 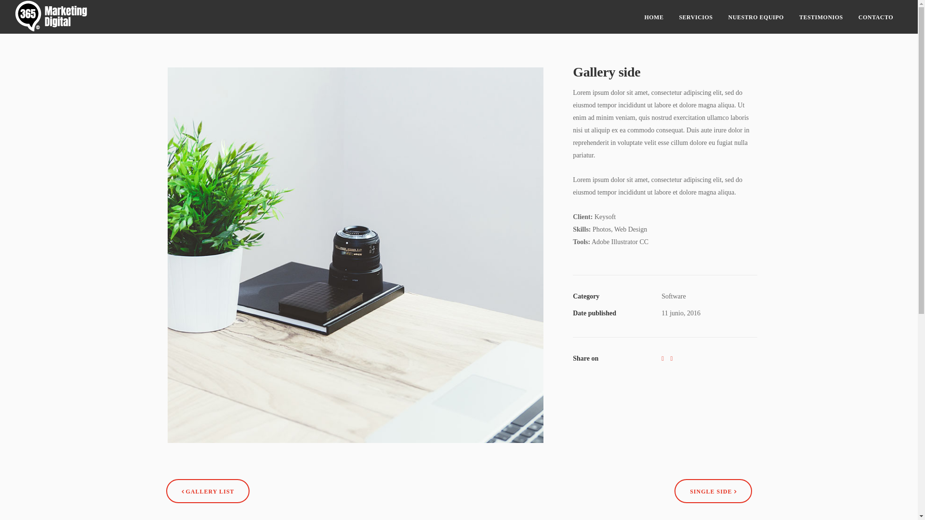 I want to click on SERVICIOS, so click(x=696, y=17).